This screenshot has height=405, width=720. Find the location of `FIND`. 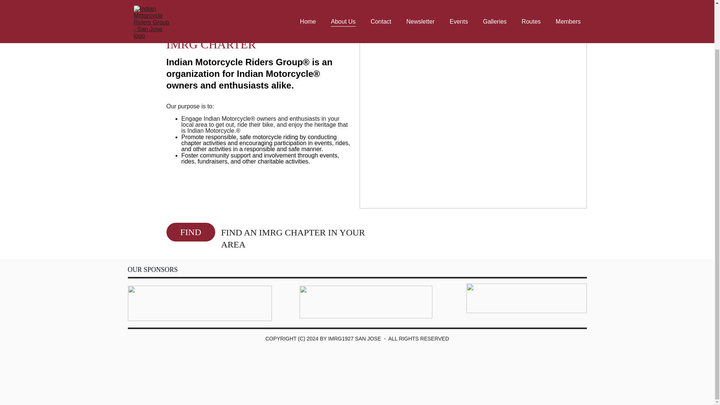

FIND is located at coordinates (190, 232).